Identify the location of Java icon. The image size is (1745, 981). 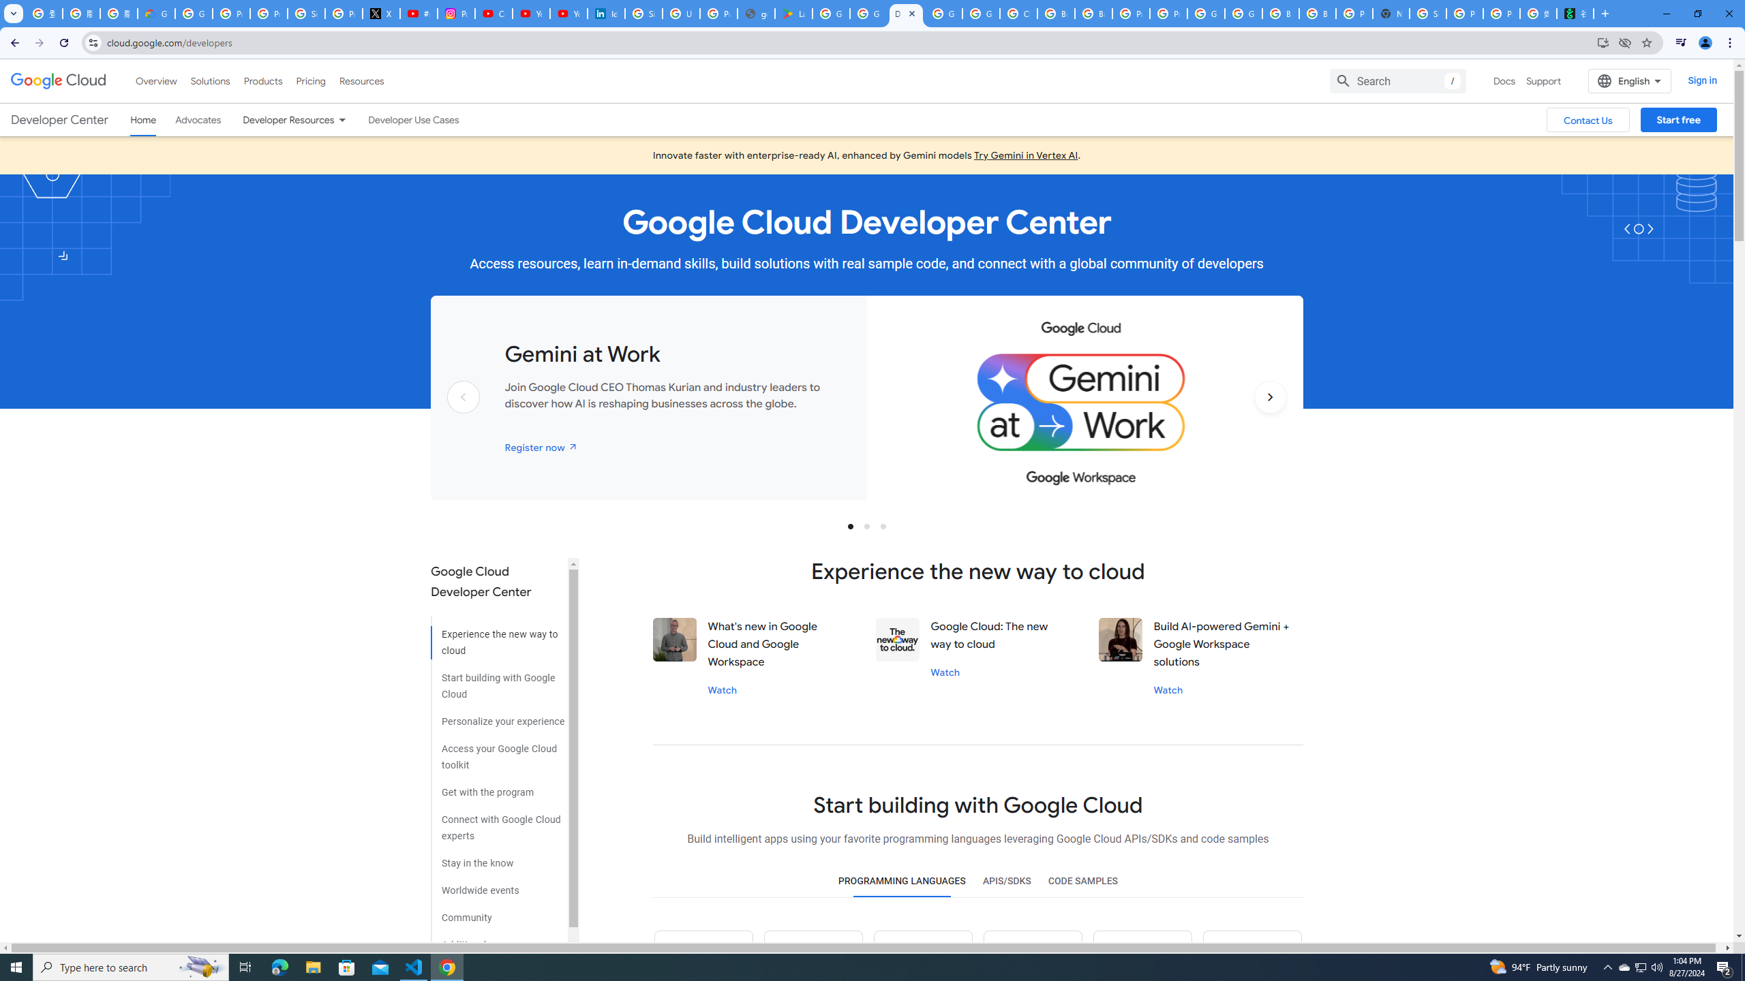
(814, 956).